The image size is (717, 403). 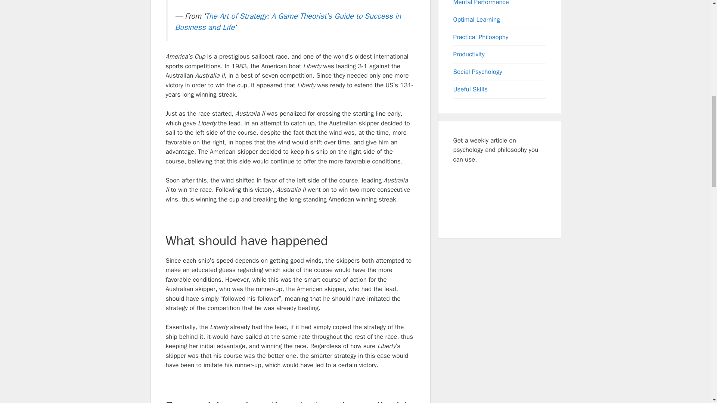 I want to click on Social Psychology, so click(x=478, y=72).